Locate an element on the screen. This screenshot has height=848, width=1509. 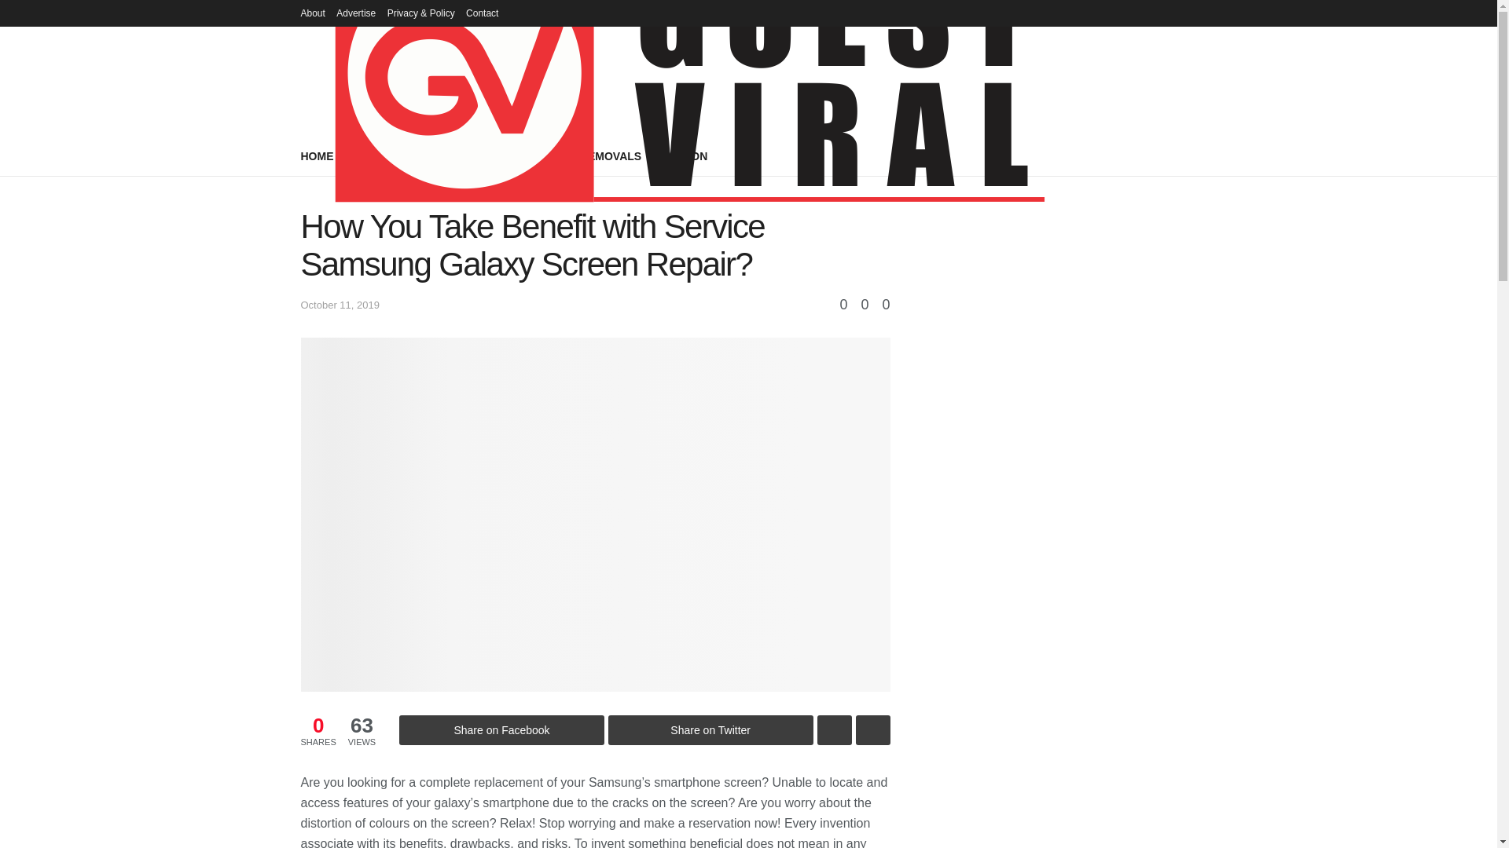
Contact is located at coordinates (482, 13).